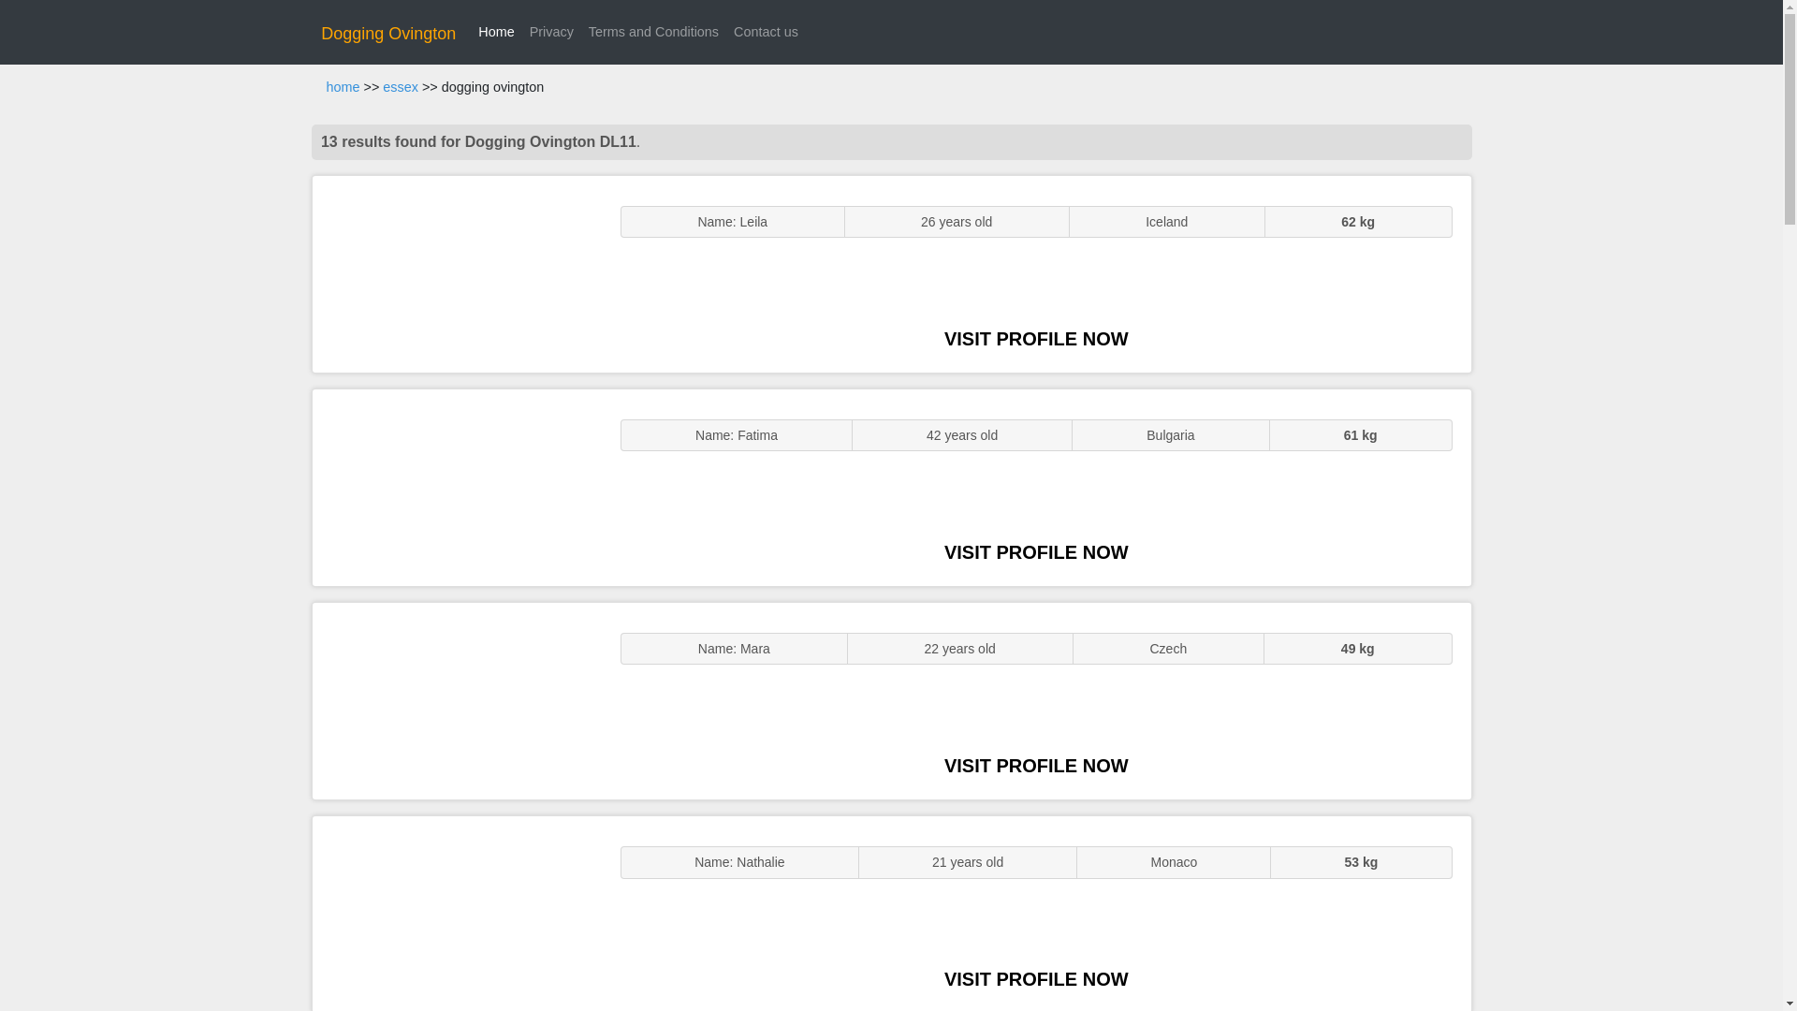  I want to click on Sexy, so click(457, 700).